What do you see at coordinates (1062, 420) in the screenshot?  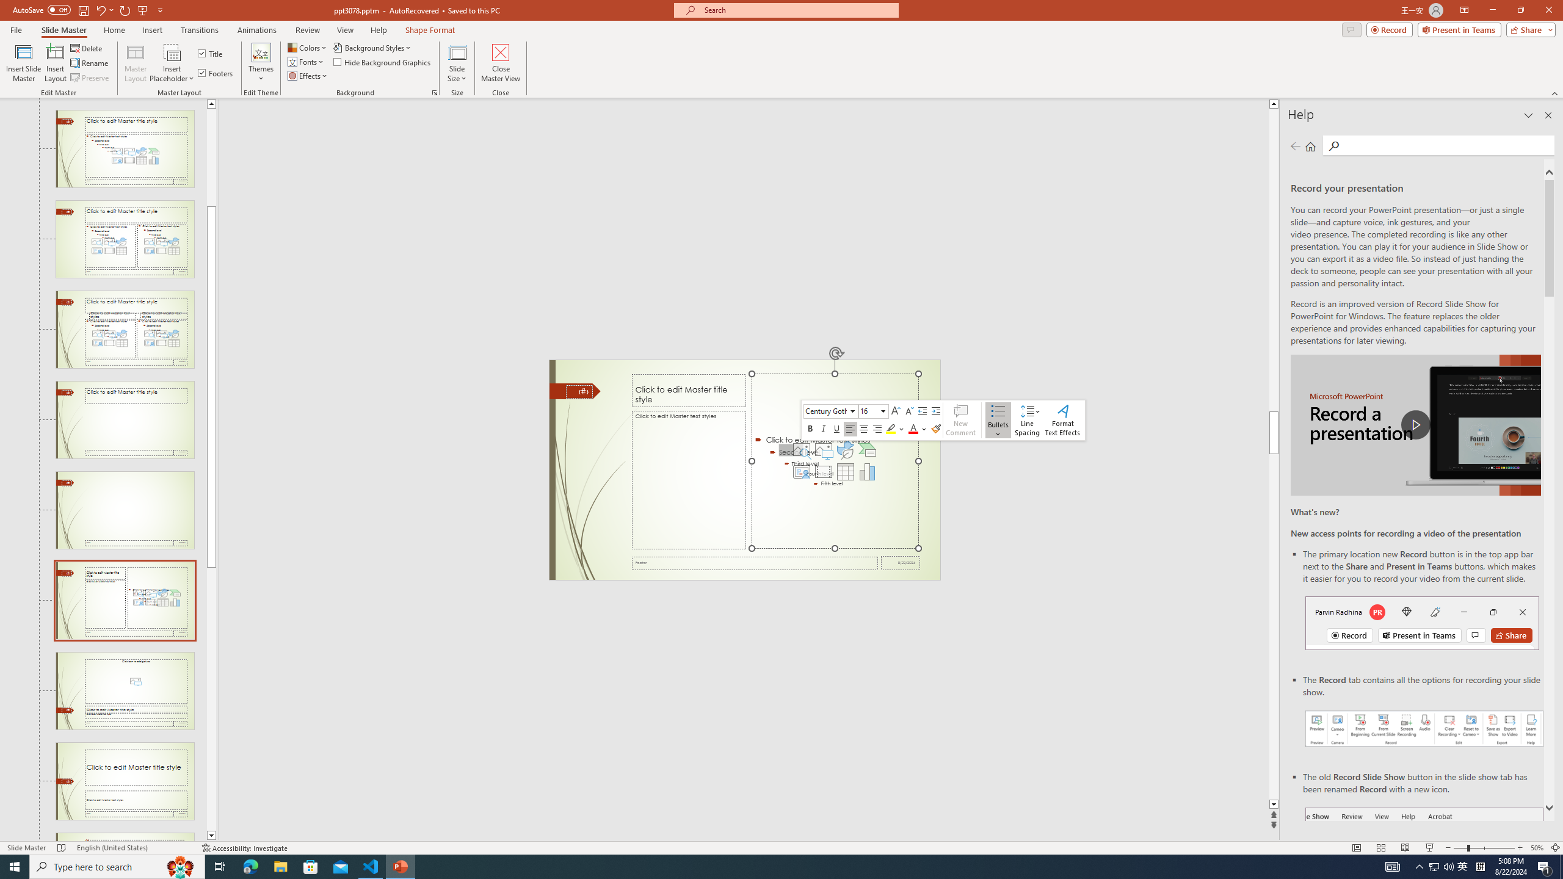 I see `Format Text Effects...` at bounding box center [1062, 420].